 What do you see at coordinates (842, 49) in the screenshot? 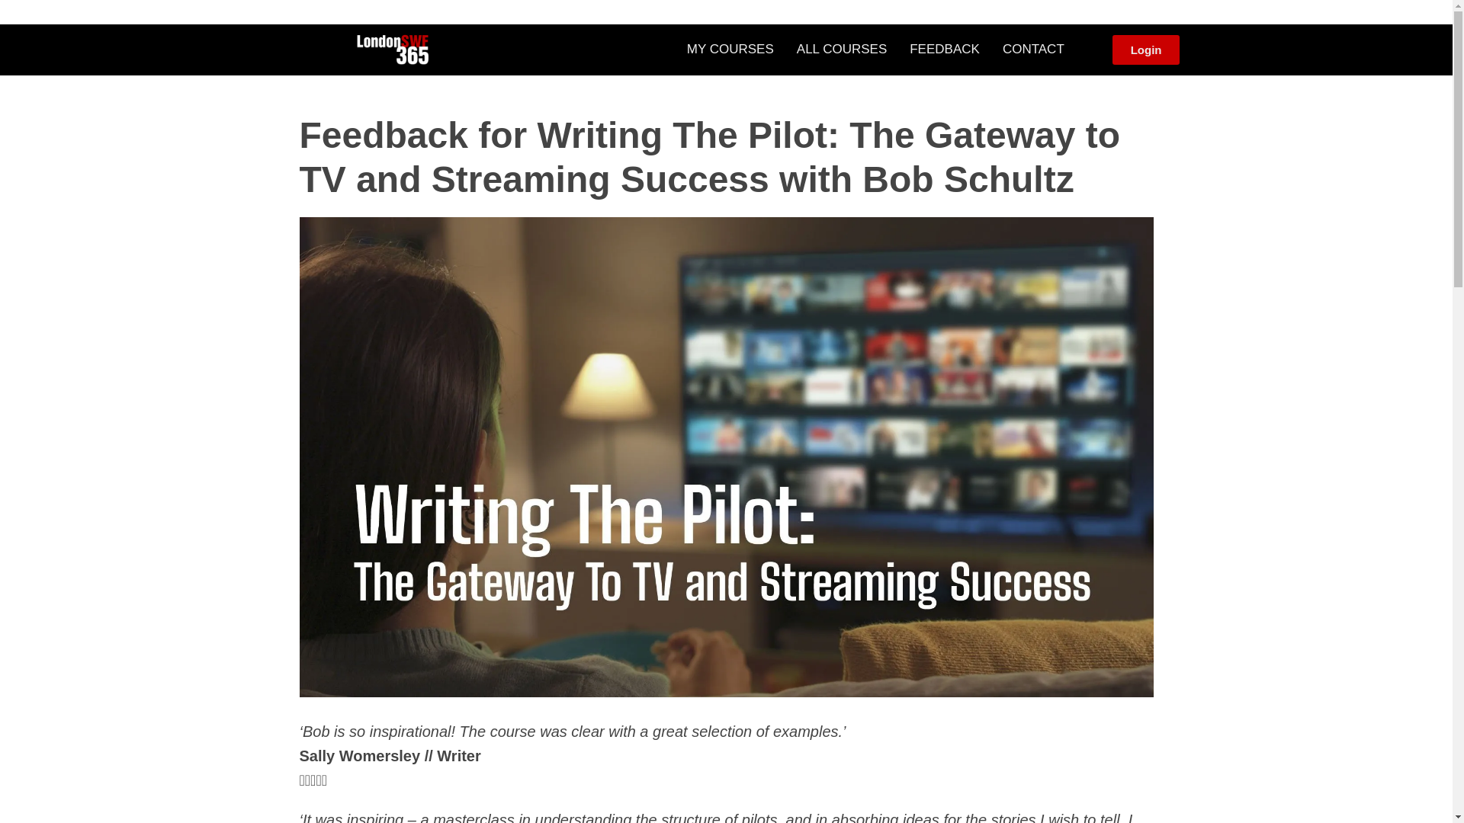
I see `ALL COURSES` at bounding box center [842, 49].